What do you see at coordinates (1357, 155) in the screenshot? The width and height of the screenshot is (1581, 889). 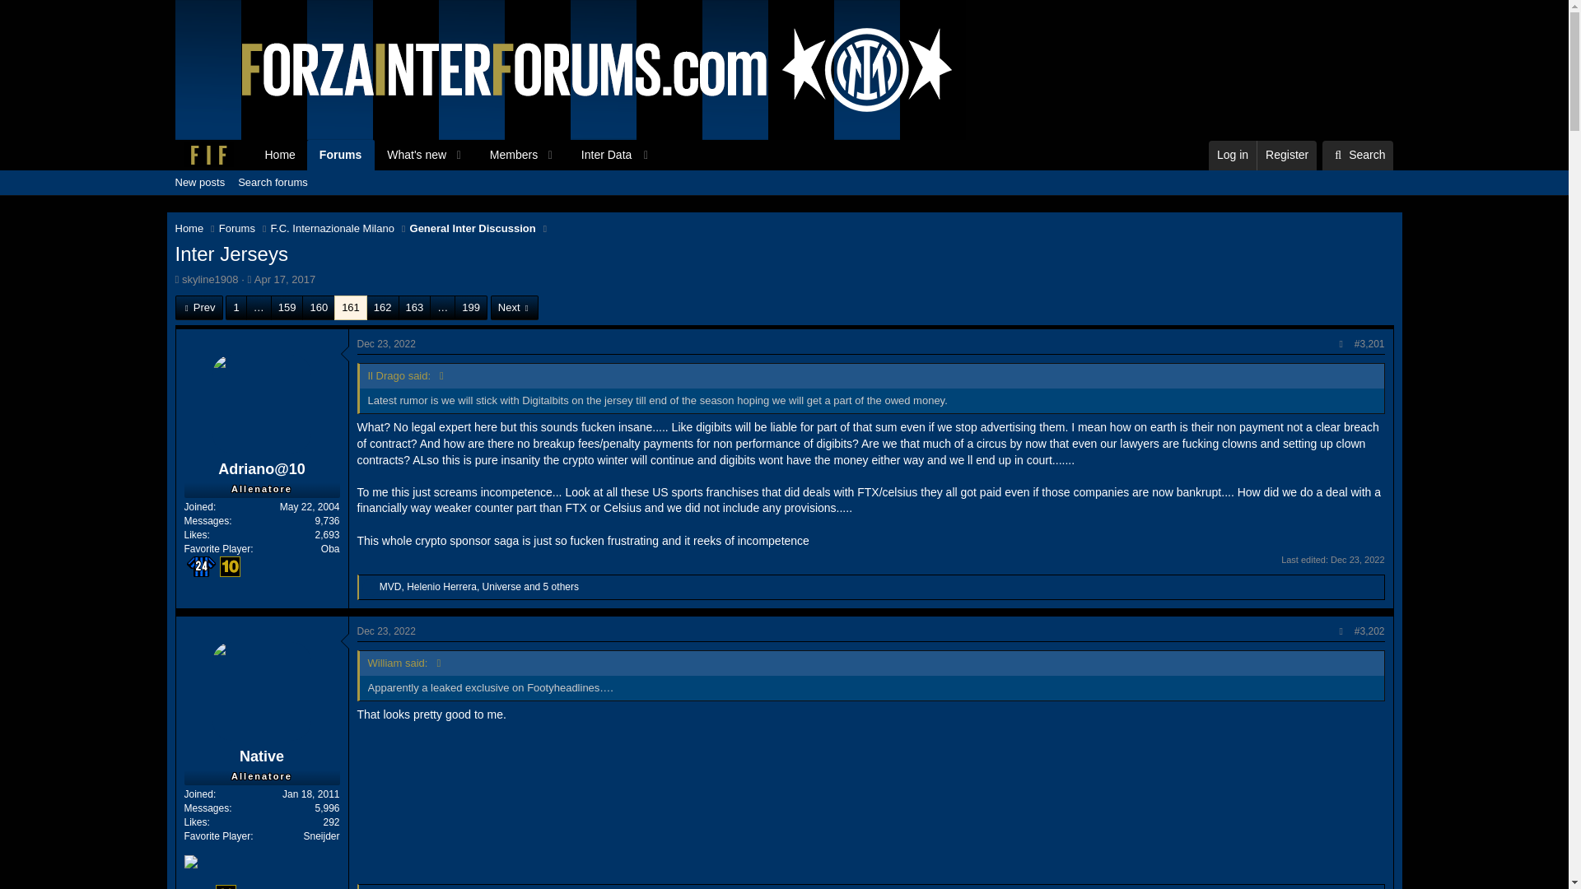 I see `Search` at bounding box center [1357, 155].